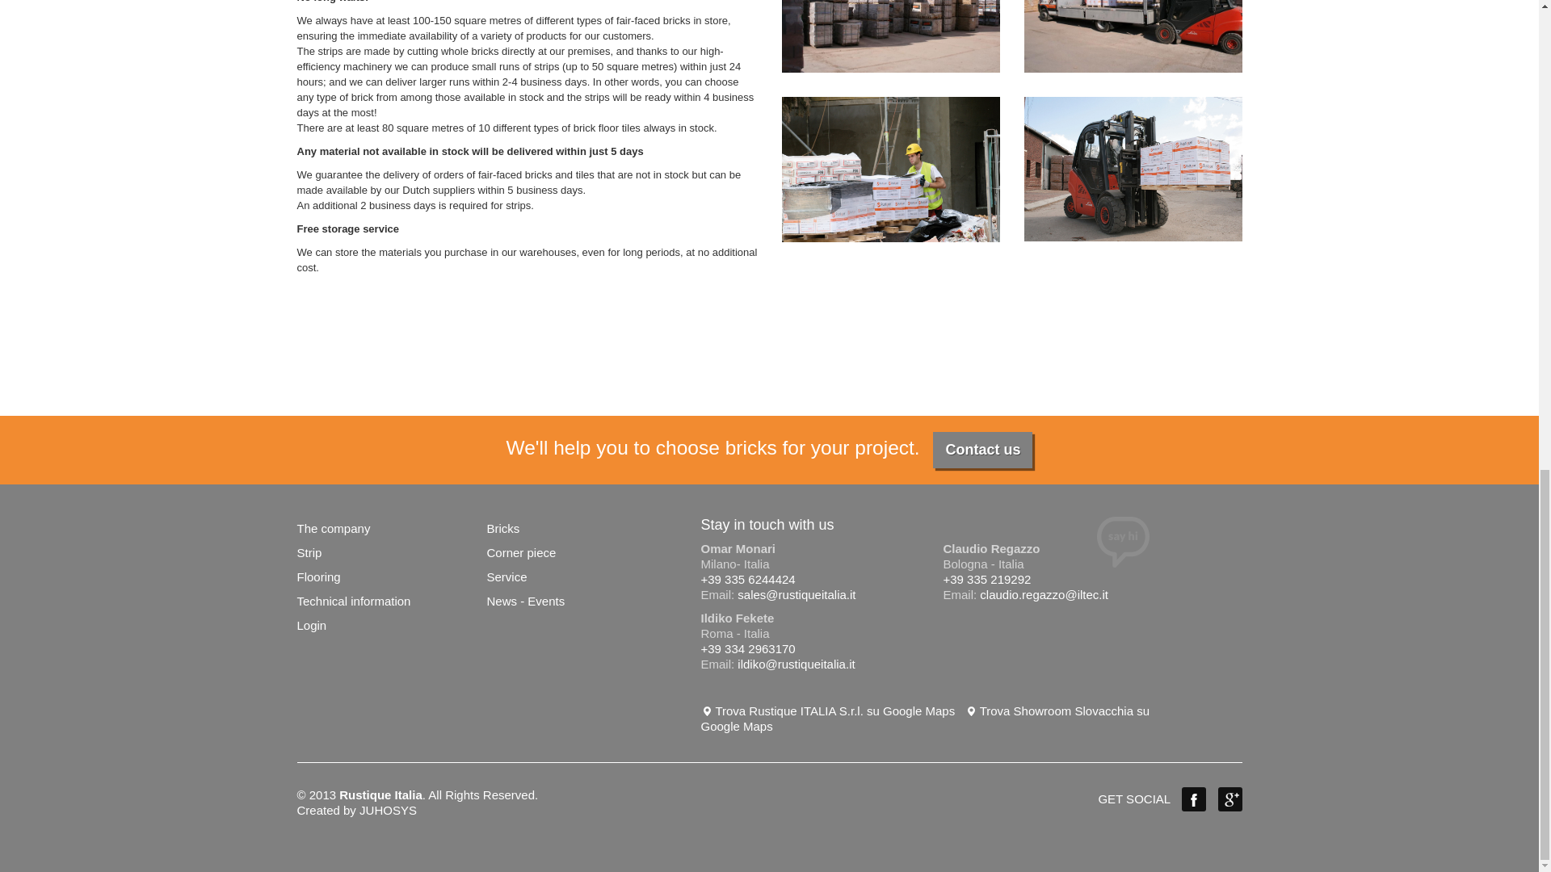 This screenshot has height=872, width=1551. Describe the element at coordinates (502, 528) in the screenshot. I see `Bricks` at that location.